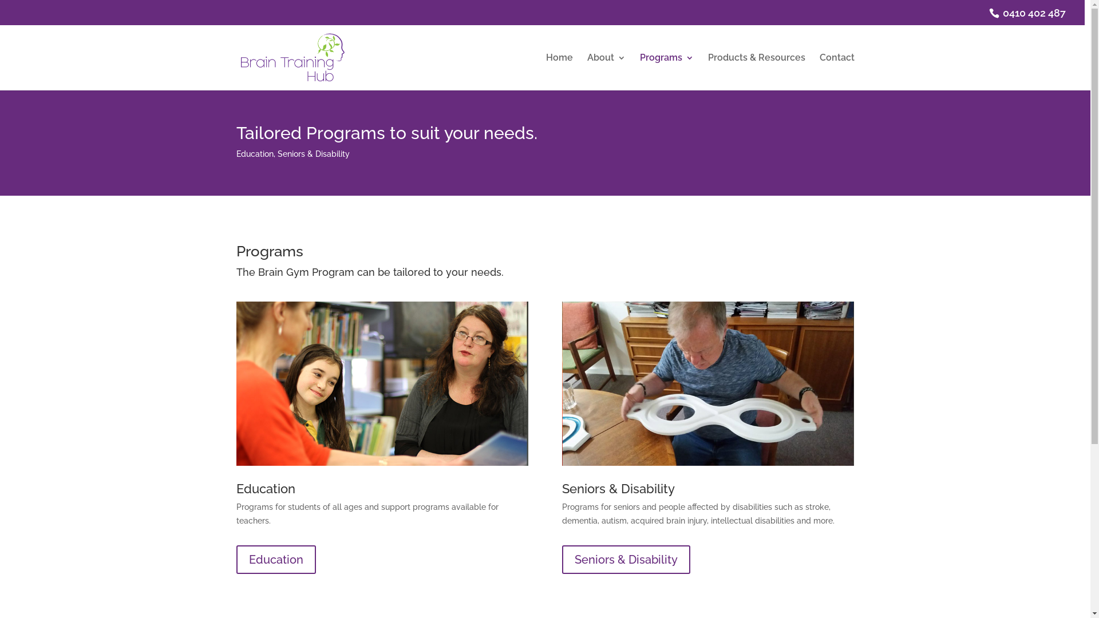  What do you see at coordinates (1031, 13) in the screenshot?
I see `0410 402 487` at bounding box center [1031, 13].